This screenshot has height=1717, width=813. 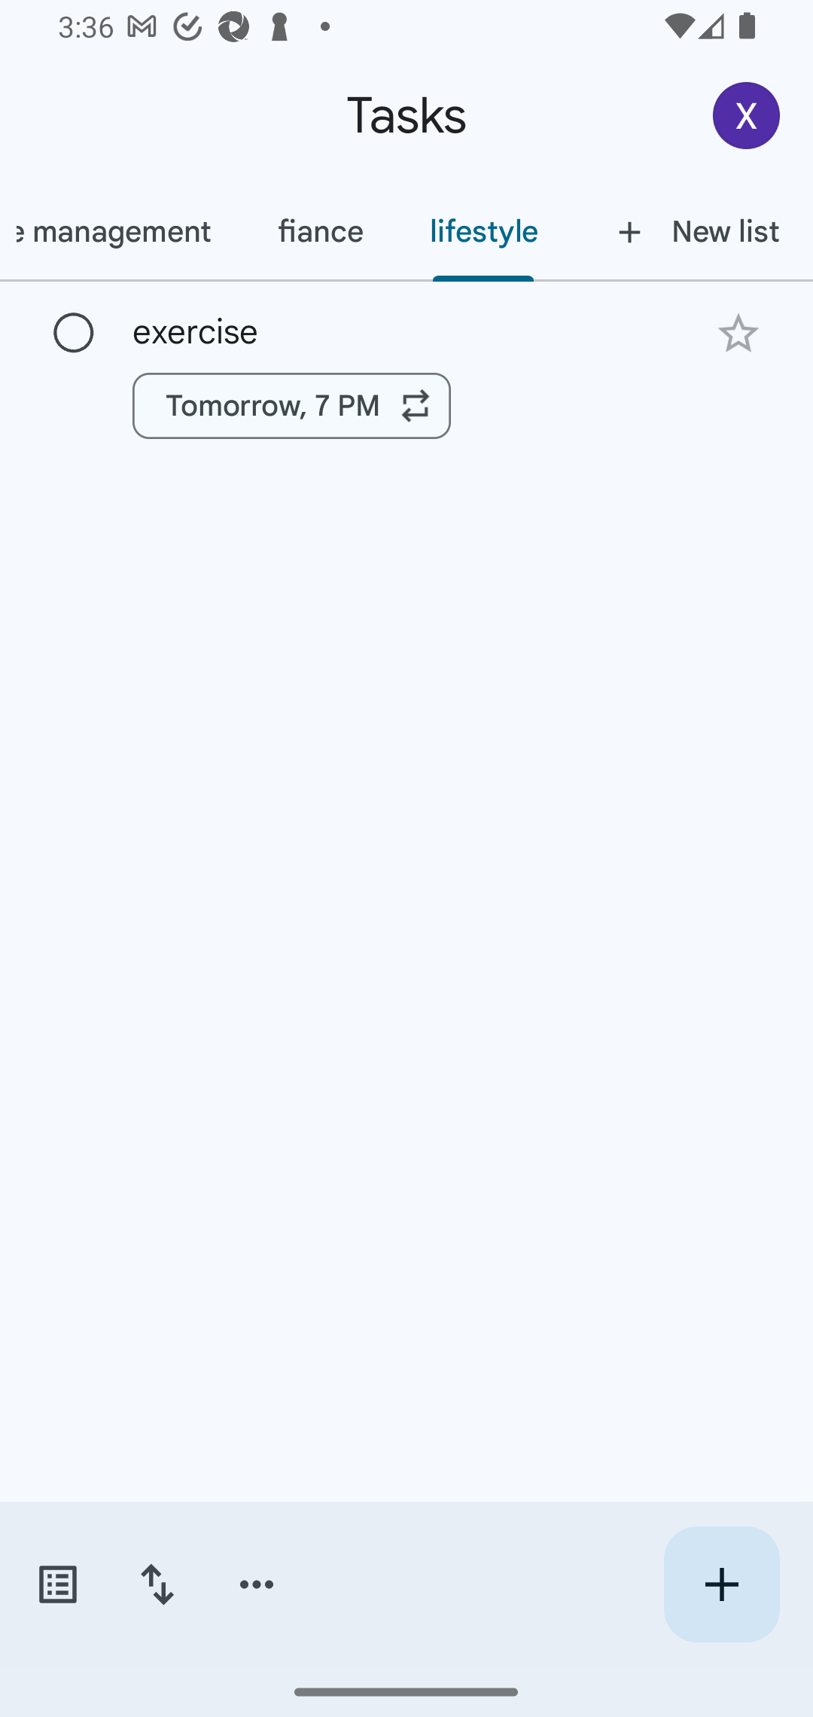 I want to click on Mark as complete, so click(x=74, y=334).